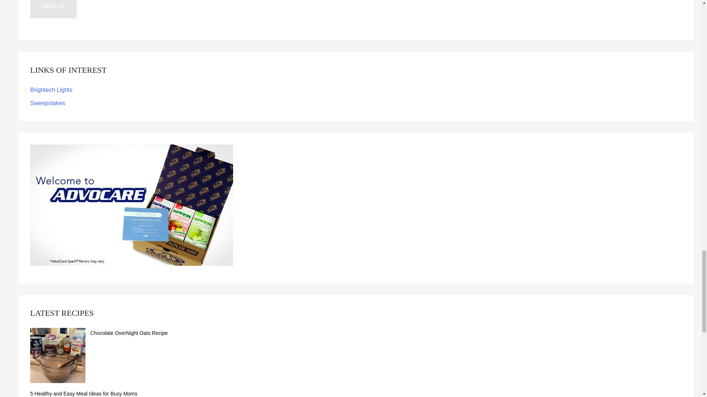 This screenshot has width=707, height=397. What do you see at coordinates (52, 90) in the screenshot?
I see `Awesome lighting for your home!` at bounding box center [52, 90].